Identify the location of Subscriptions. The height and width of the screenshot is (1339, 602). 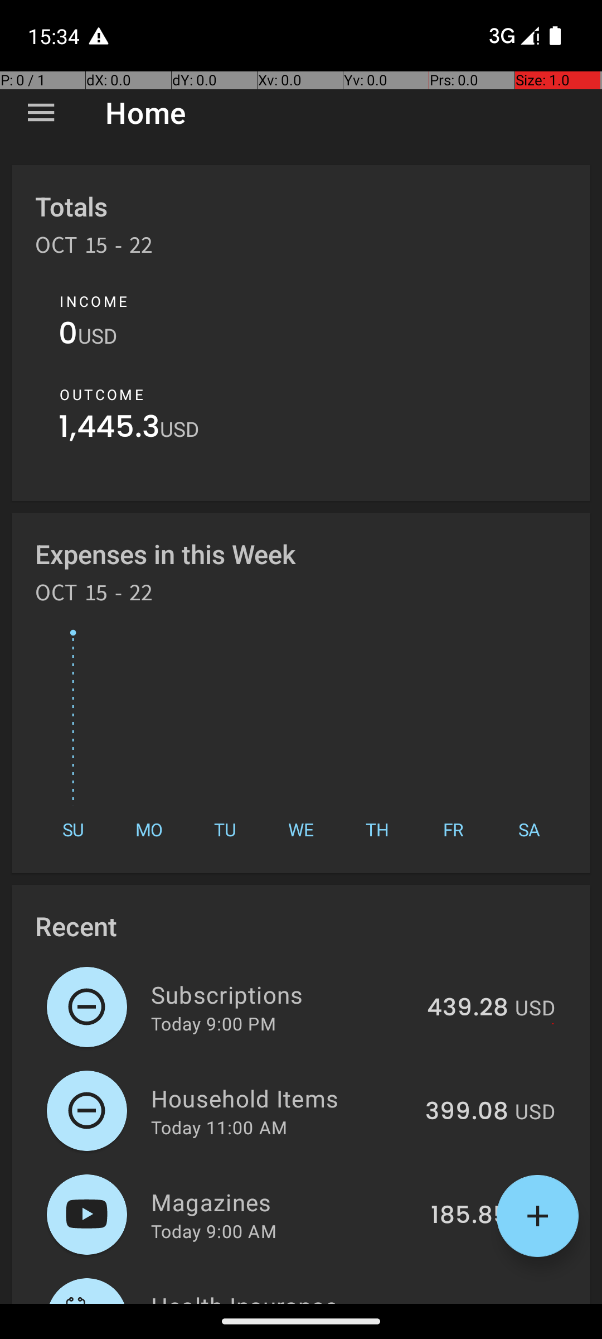
(283, 994).